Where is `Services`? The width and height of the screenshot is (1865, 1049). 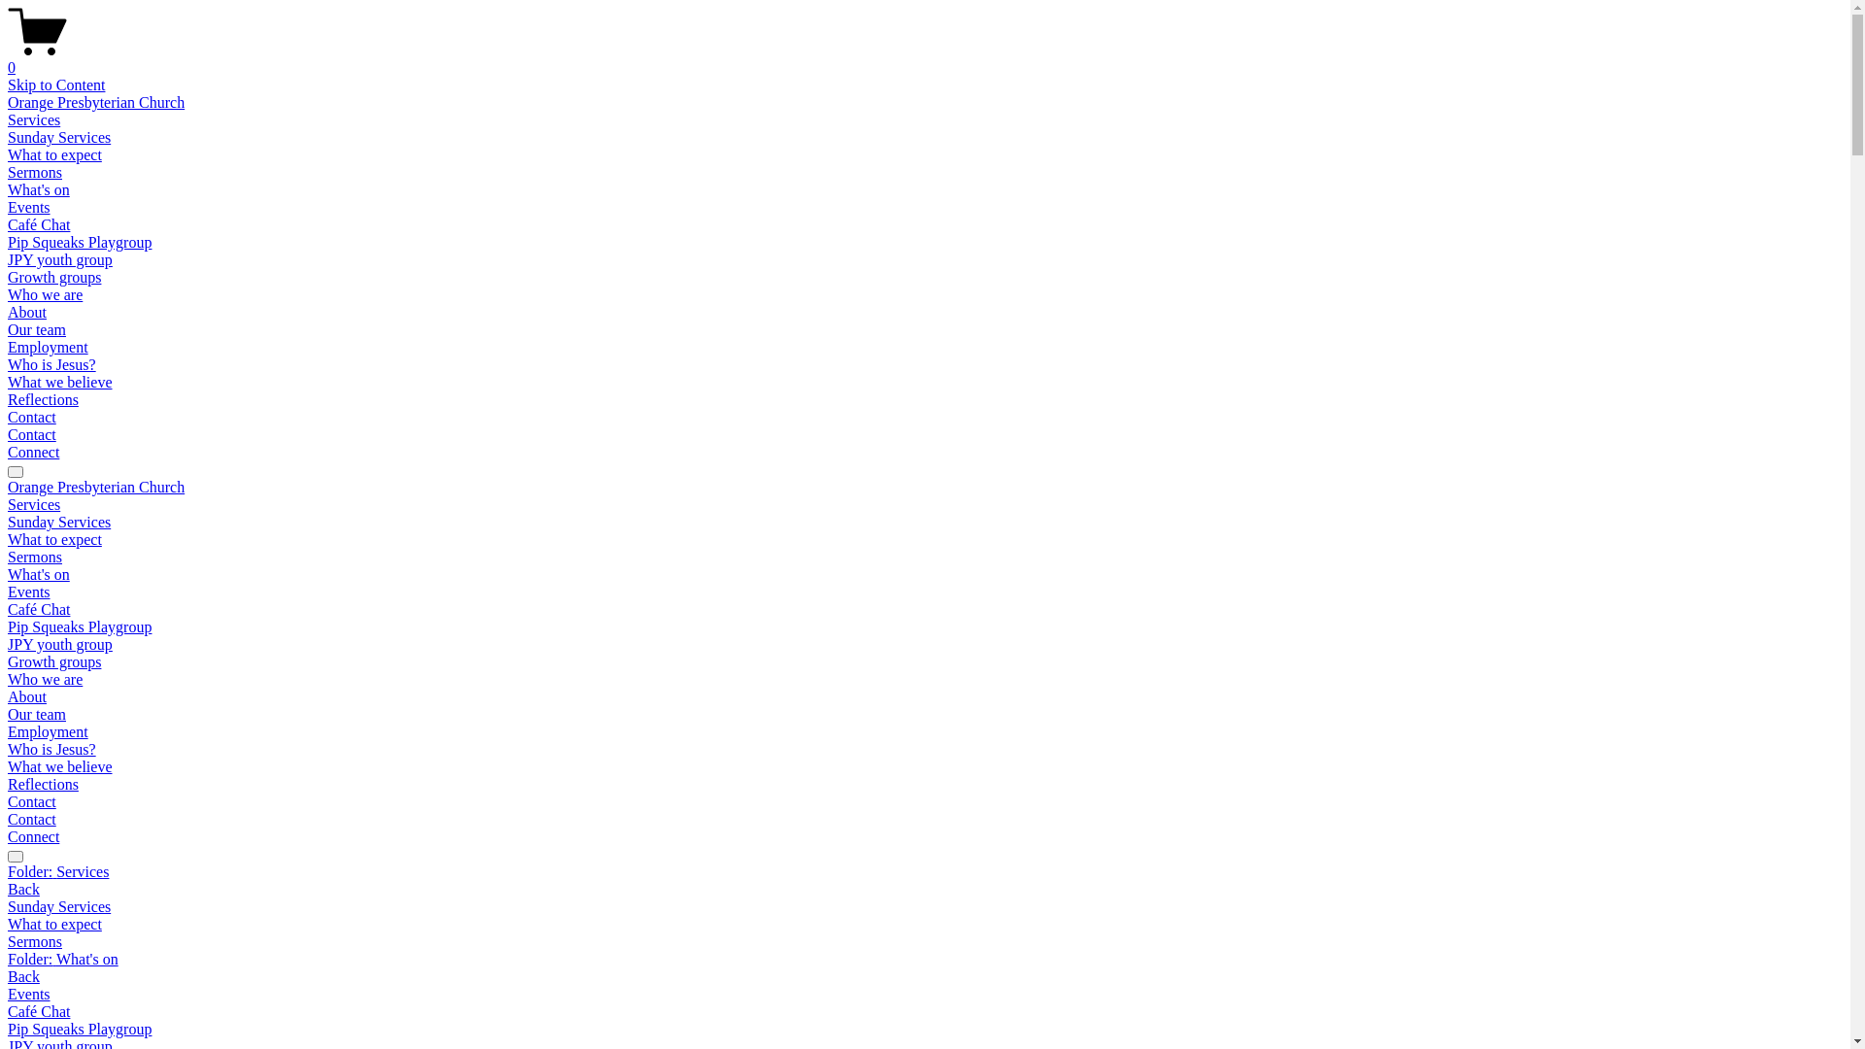
Services is located at coordinates (34, 120).